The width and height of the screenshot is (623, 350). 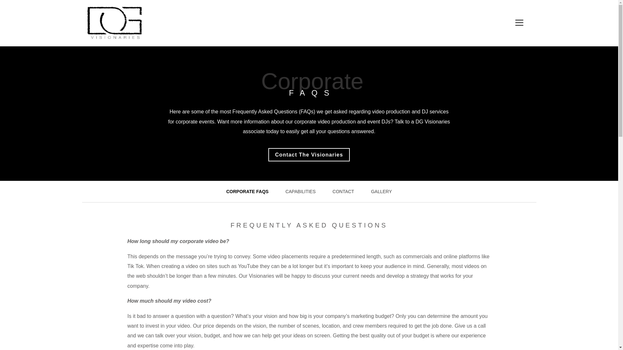 I want to click on CONTACT, so click(x=343, y=192).